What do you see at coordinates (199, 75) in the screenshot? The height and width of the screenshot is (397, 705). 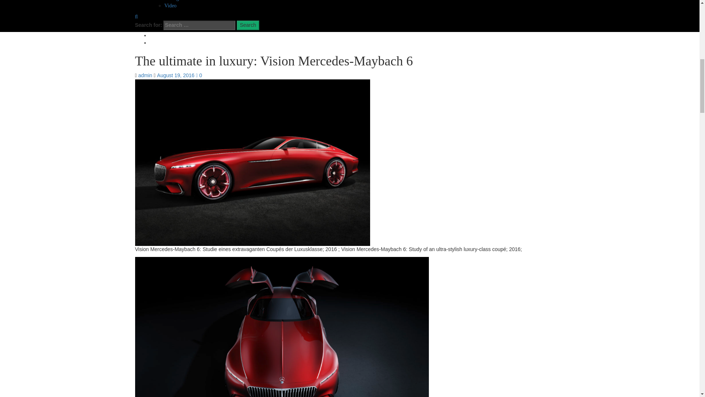 I see `0` at bounding box center [199, 75].